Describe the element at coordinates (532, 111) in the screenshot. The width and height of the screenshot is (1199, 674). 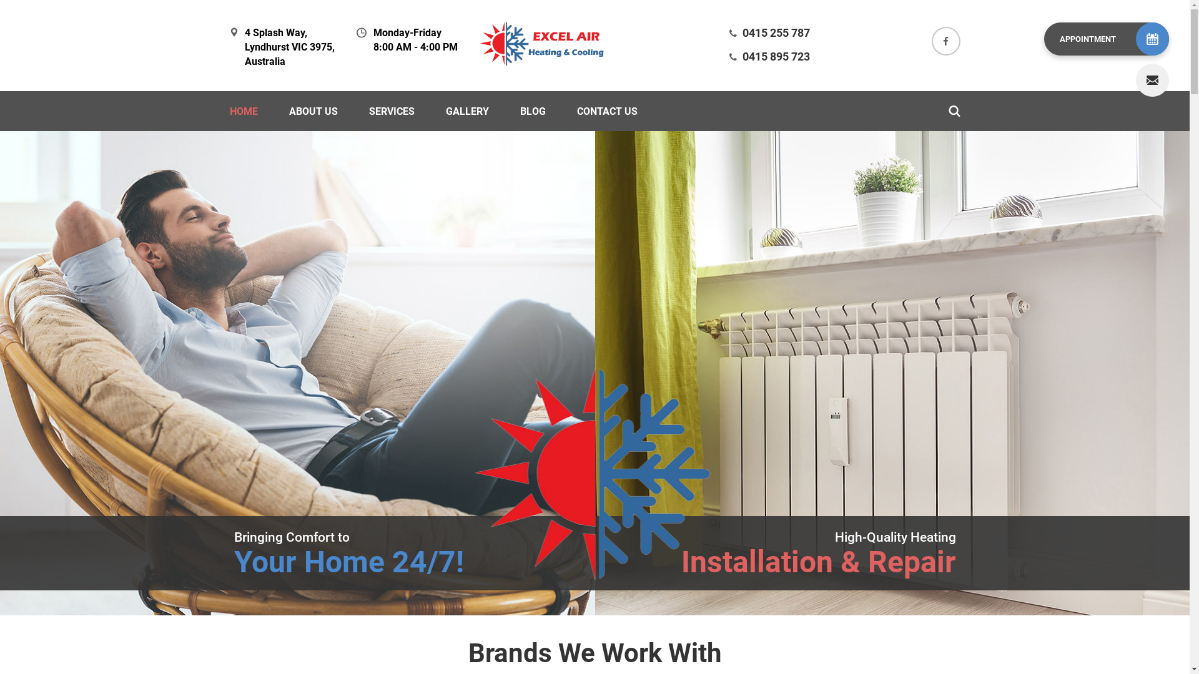
I see `BLOG` at that location.